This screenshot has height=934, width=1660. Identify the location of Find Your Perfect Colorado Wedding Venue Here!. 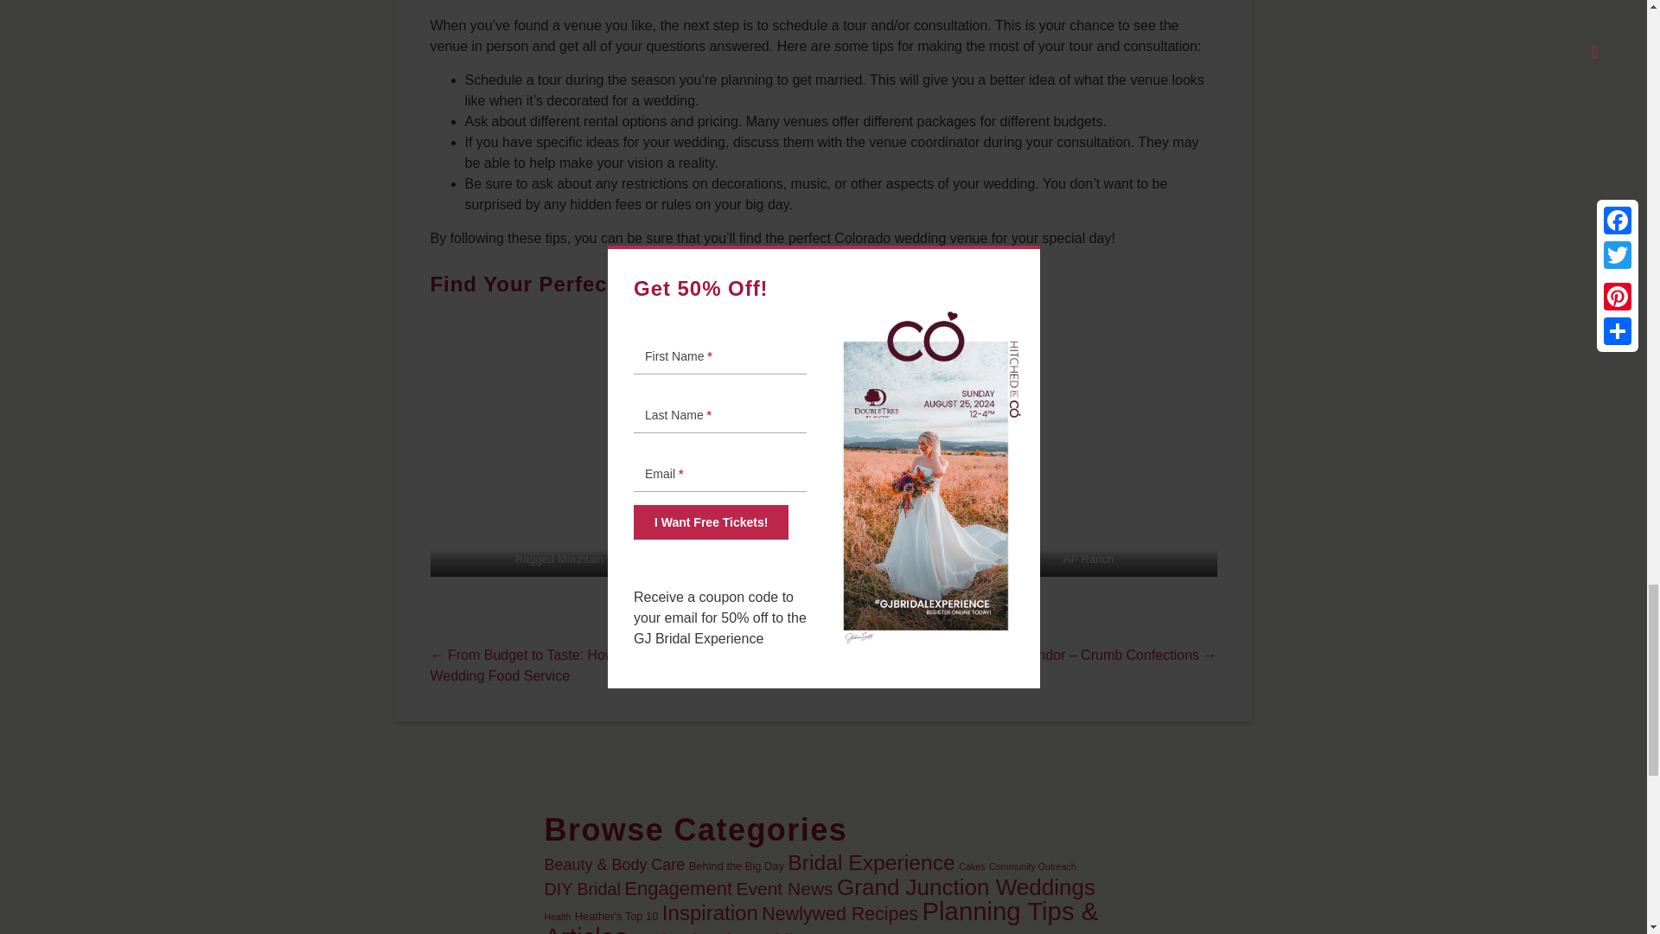
(693, 284).